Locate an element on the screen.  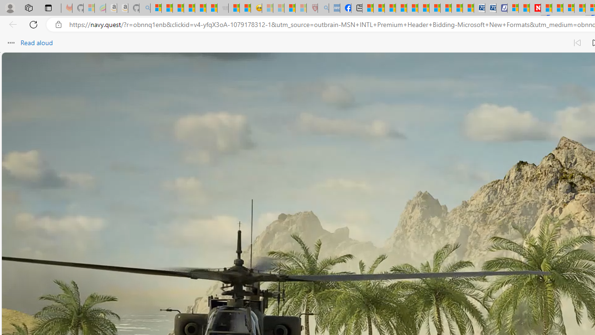
Science - MSN is located at coordinates (289, 8).